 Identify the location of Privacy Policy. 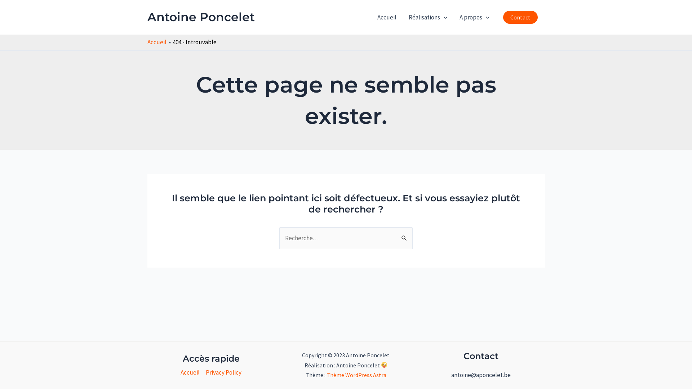
(222, 372).